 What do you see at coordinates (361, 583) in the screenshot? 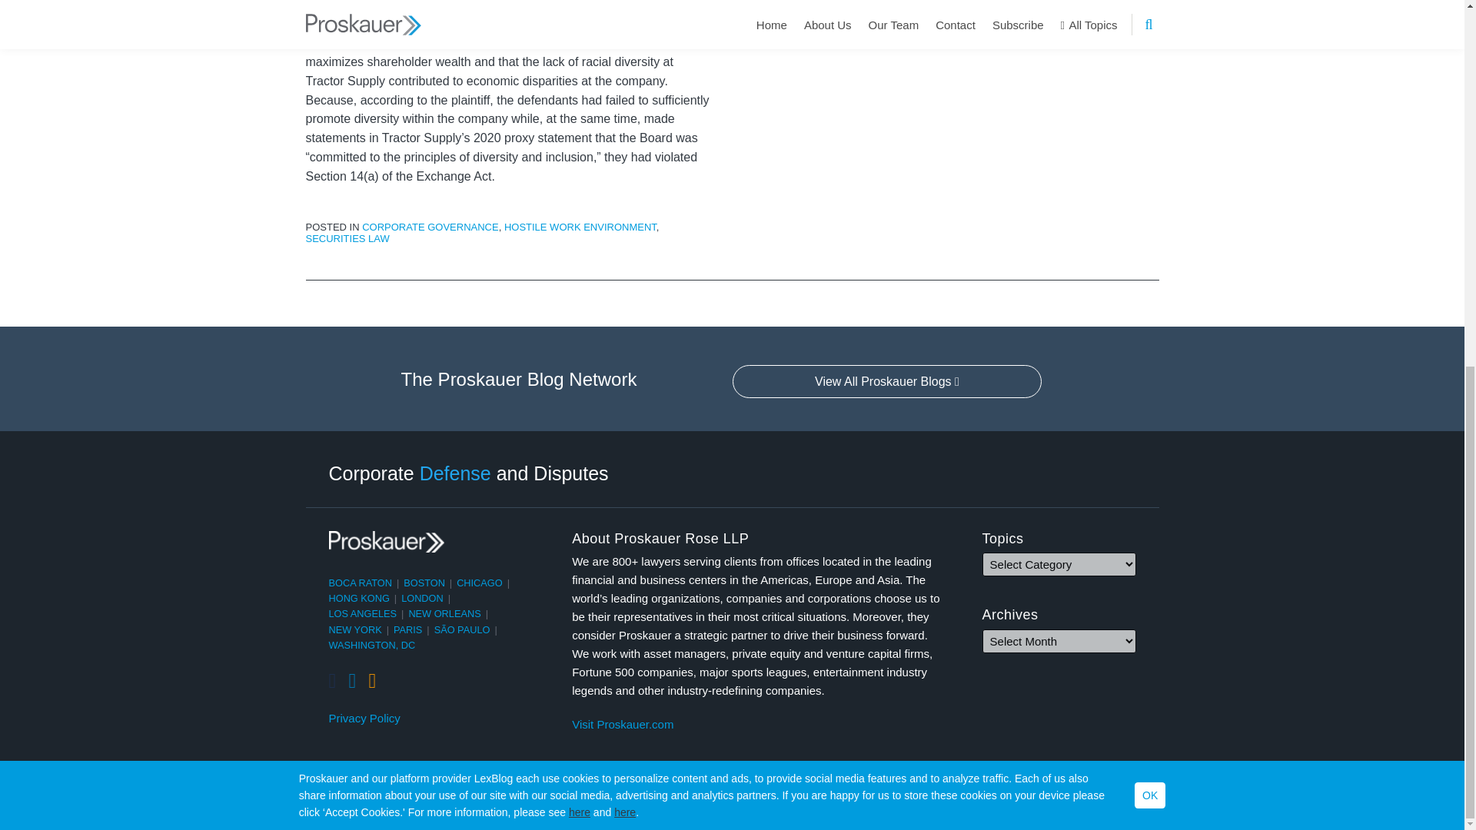
I see `BOCA RATON` at bounding box center [361, 583].